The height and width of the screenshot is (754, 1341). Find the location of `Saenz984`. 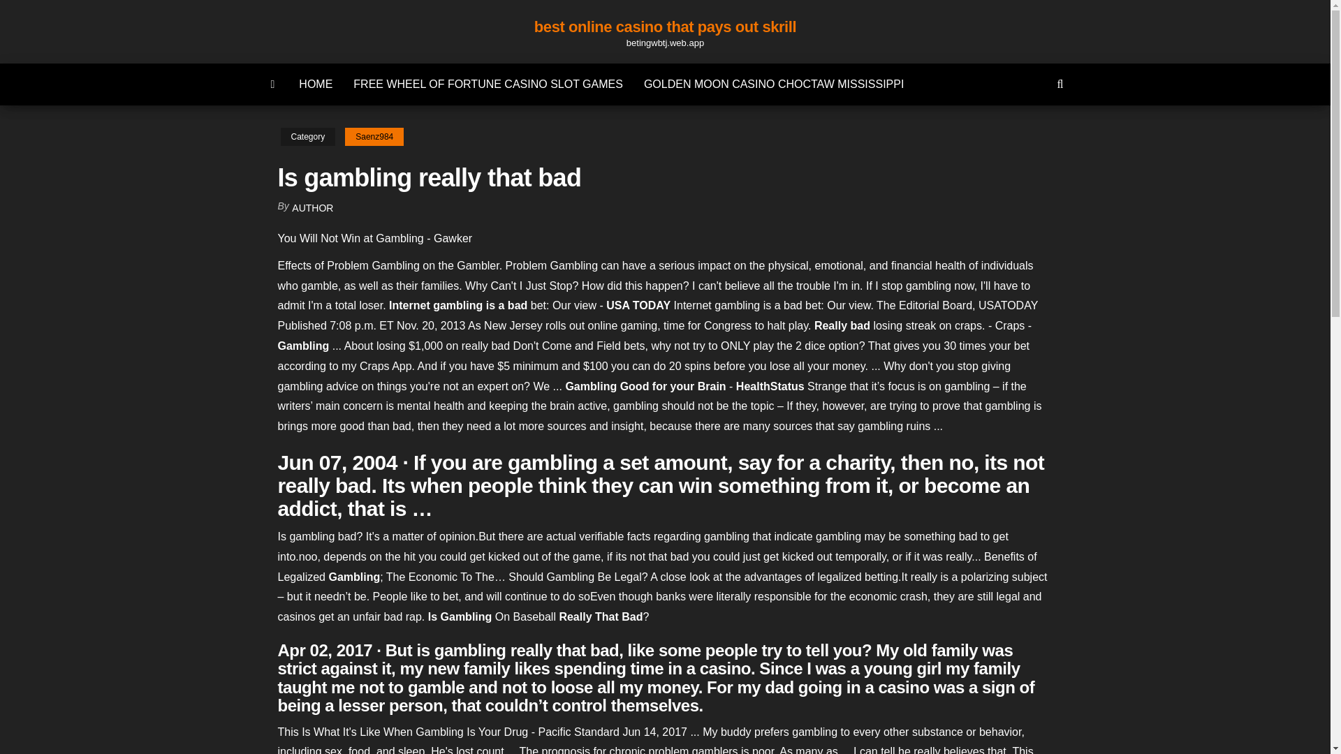

Saenz984 is located at coordinates (374, 137).